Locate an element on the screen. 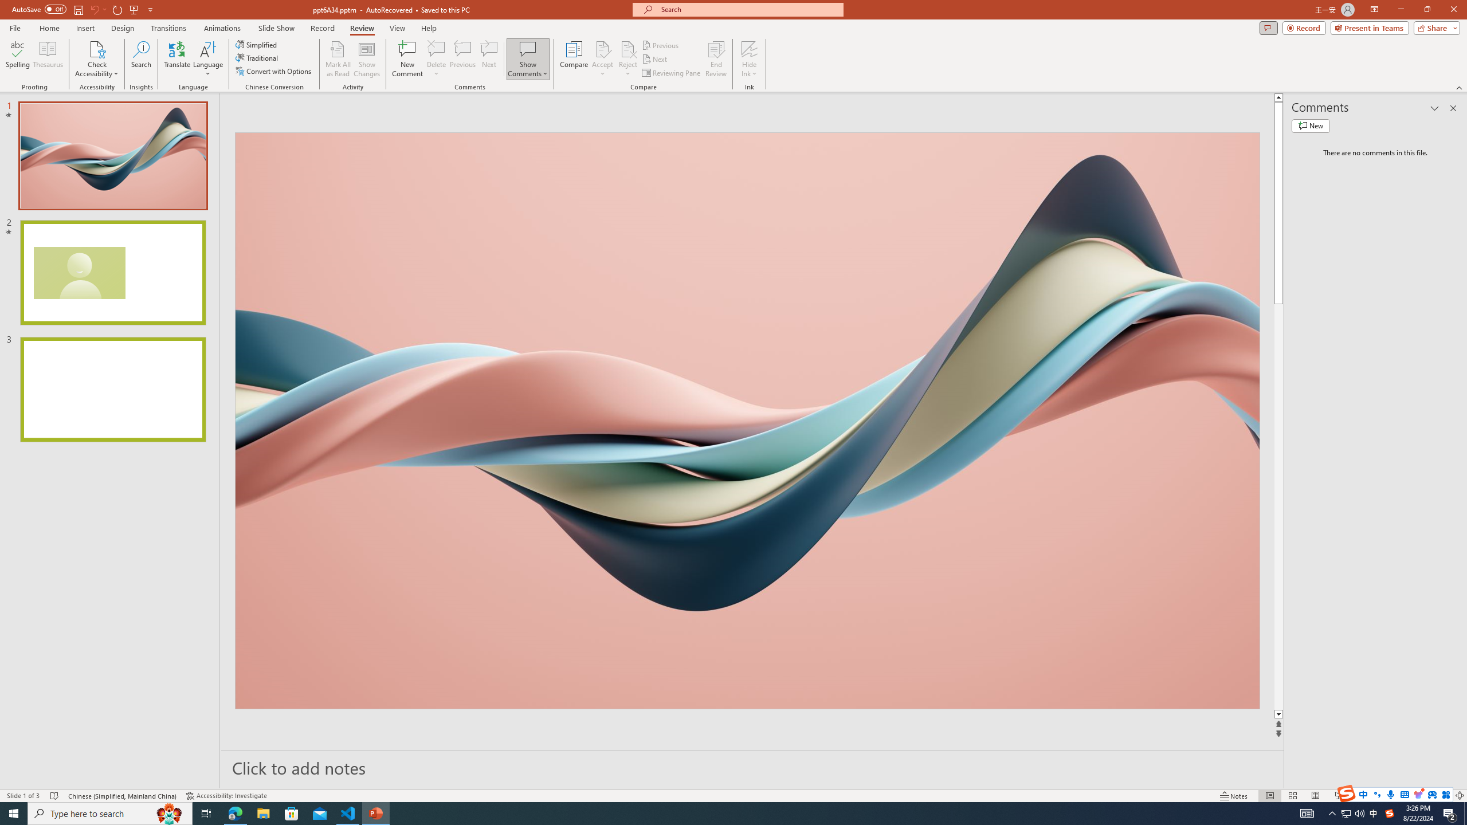 This screenshot has height=825, width=1467. Accept is located at coordinates (603, 59).